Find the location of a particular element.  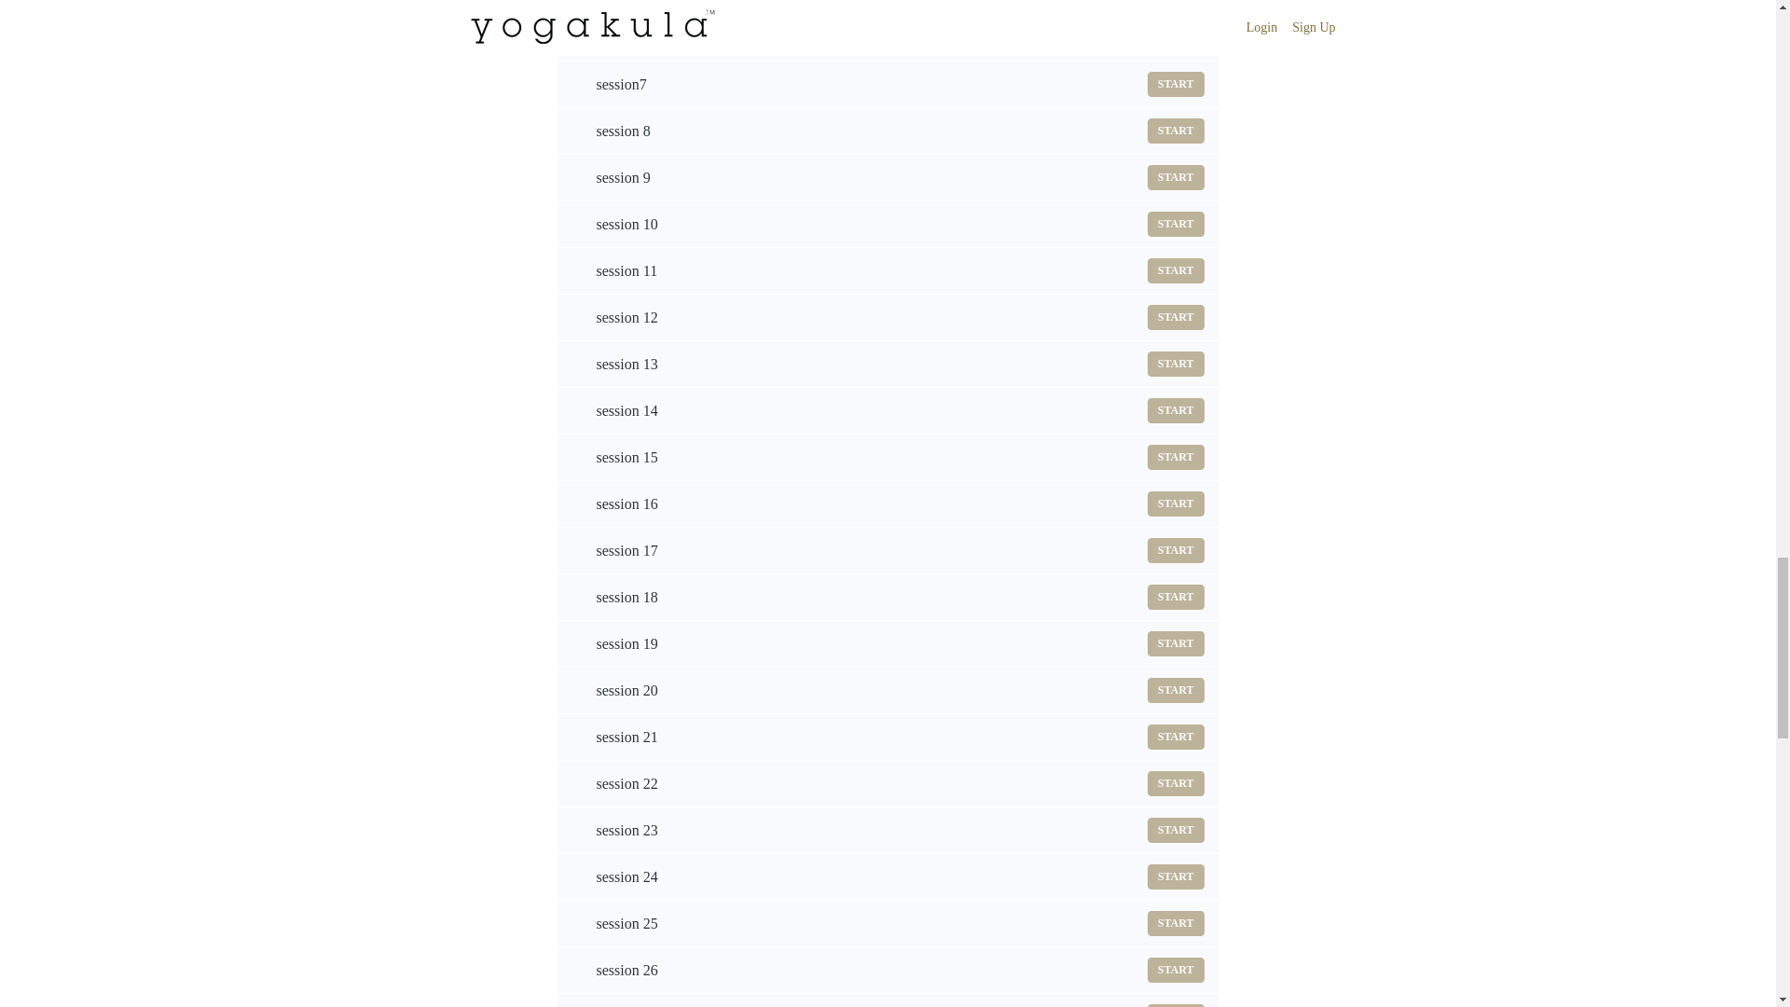

START is located at coordinates (888, 550).